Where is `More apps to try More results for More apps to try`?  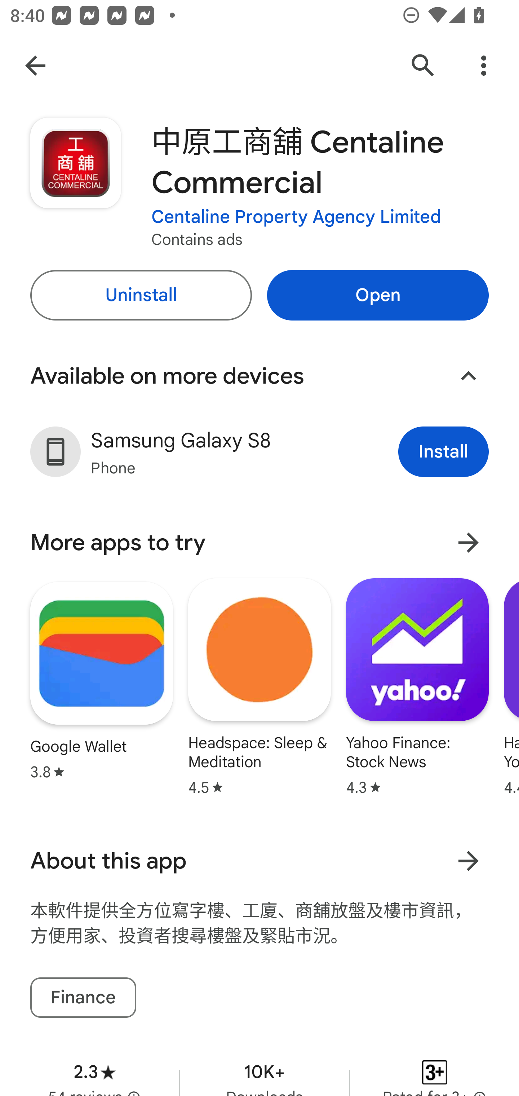 More apps to try More results for More apps to try is located at coordinates (259, 542).